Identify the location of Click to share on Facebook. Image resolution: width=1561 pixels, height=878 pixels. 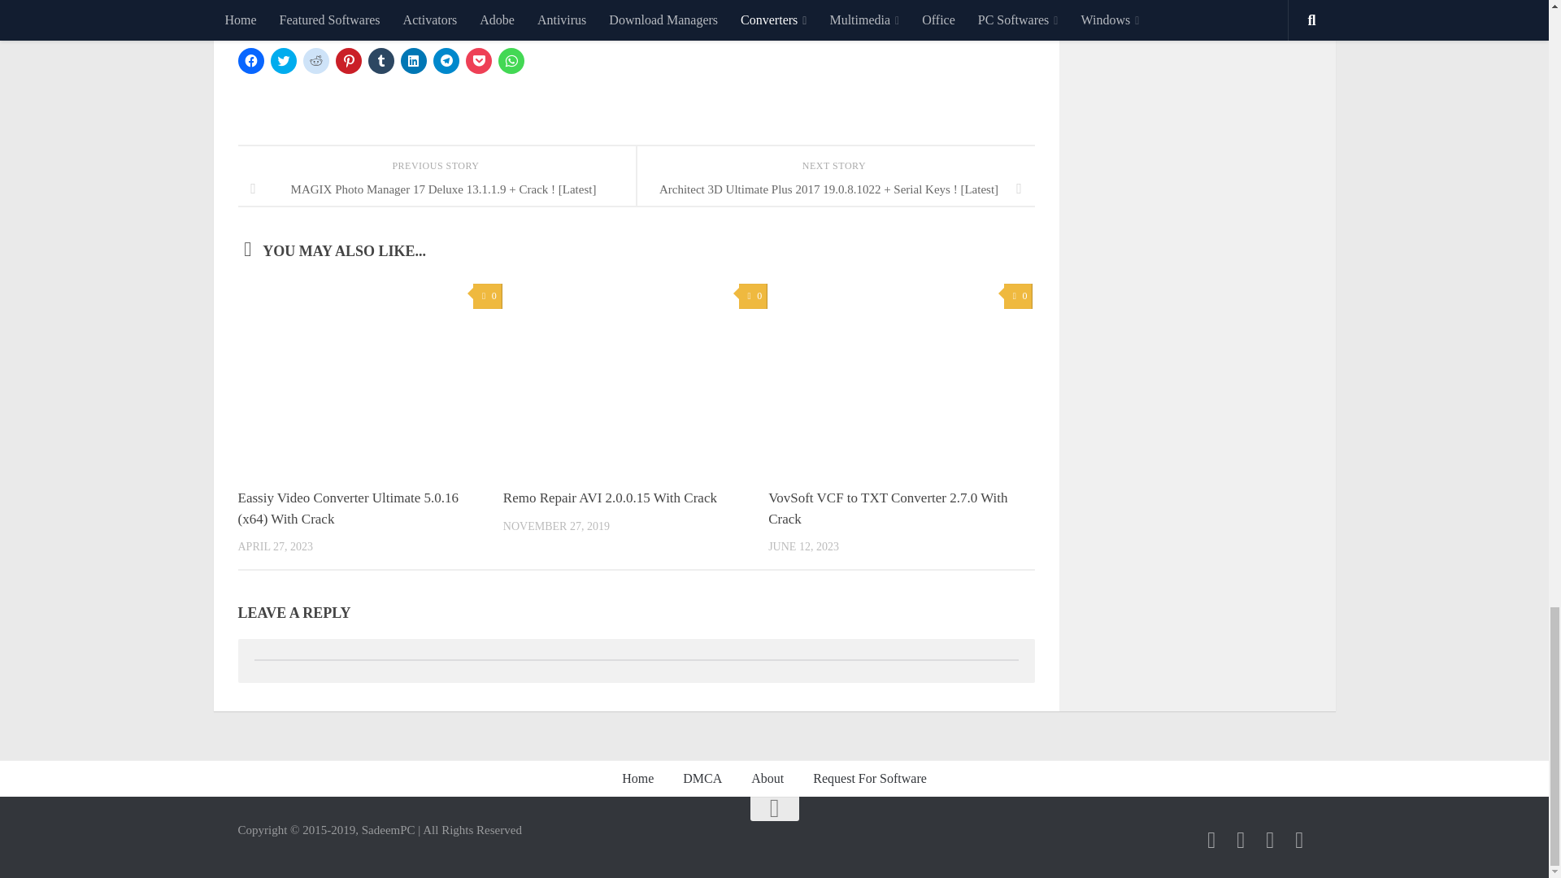
(250, 60).